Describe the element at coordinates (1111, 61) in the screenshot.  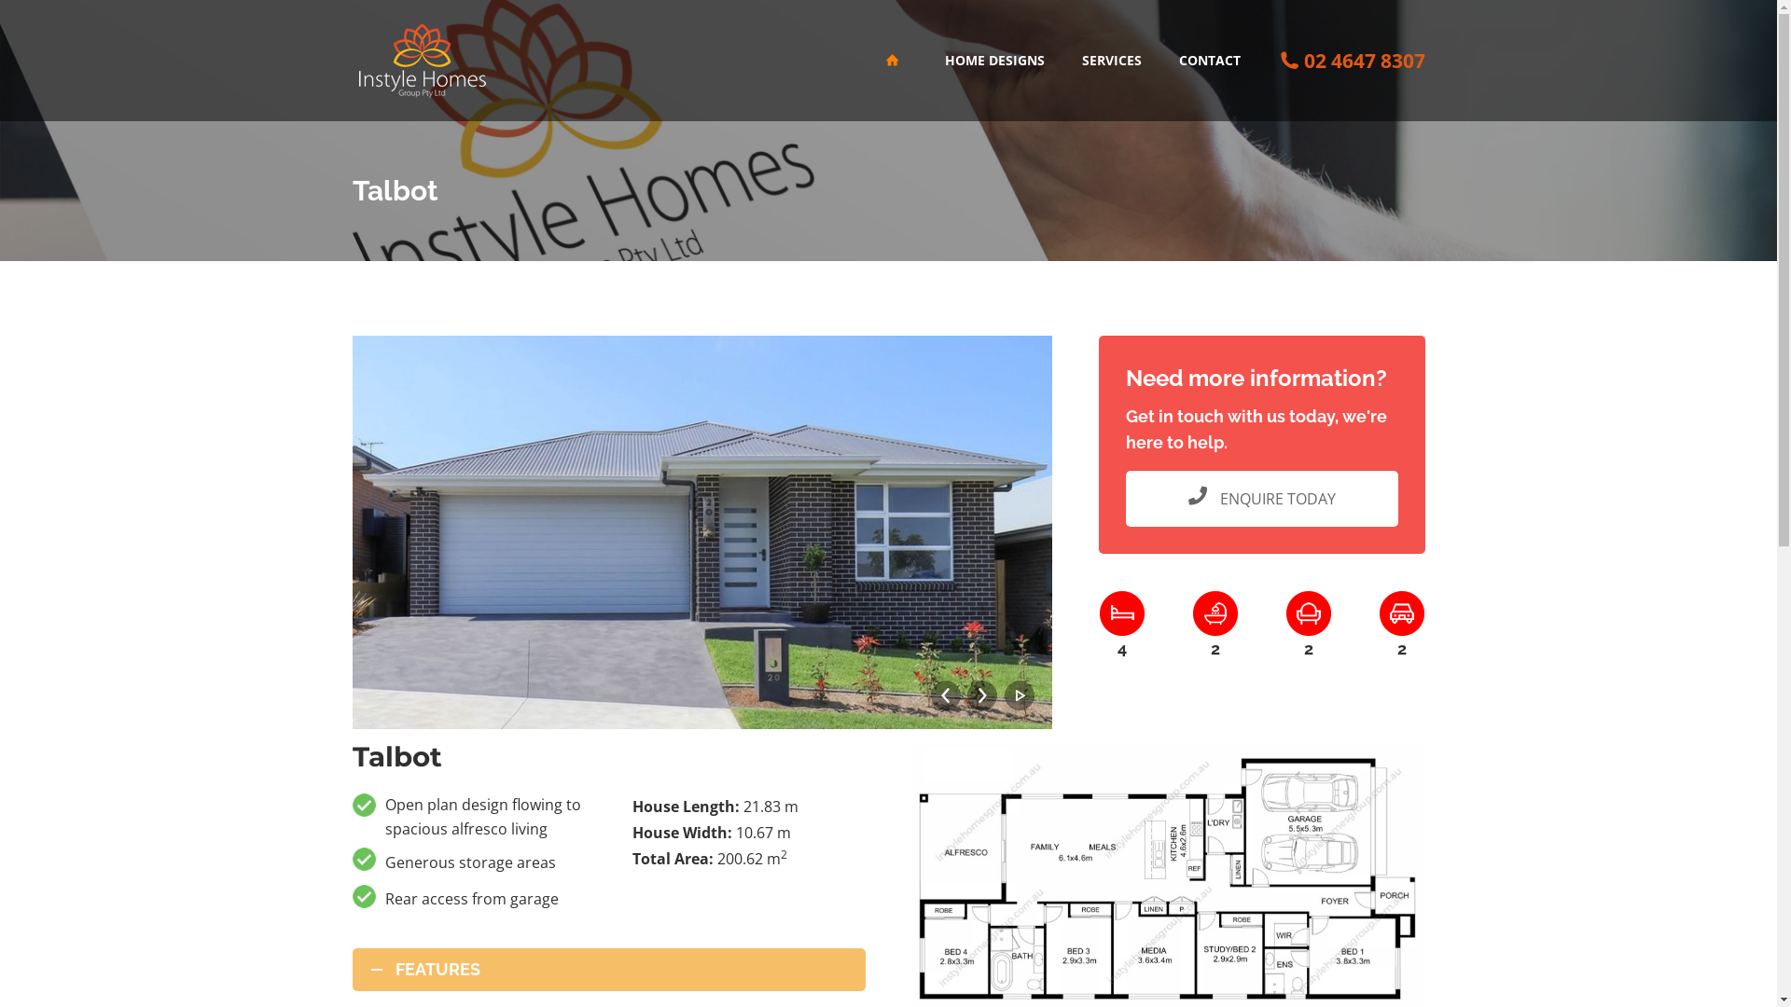
I see `SERVICES` at that location.